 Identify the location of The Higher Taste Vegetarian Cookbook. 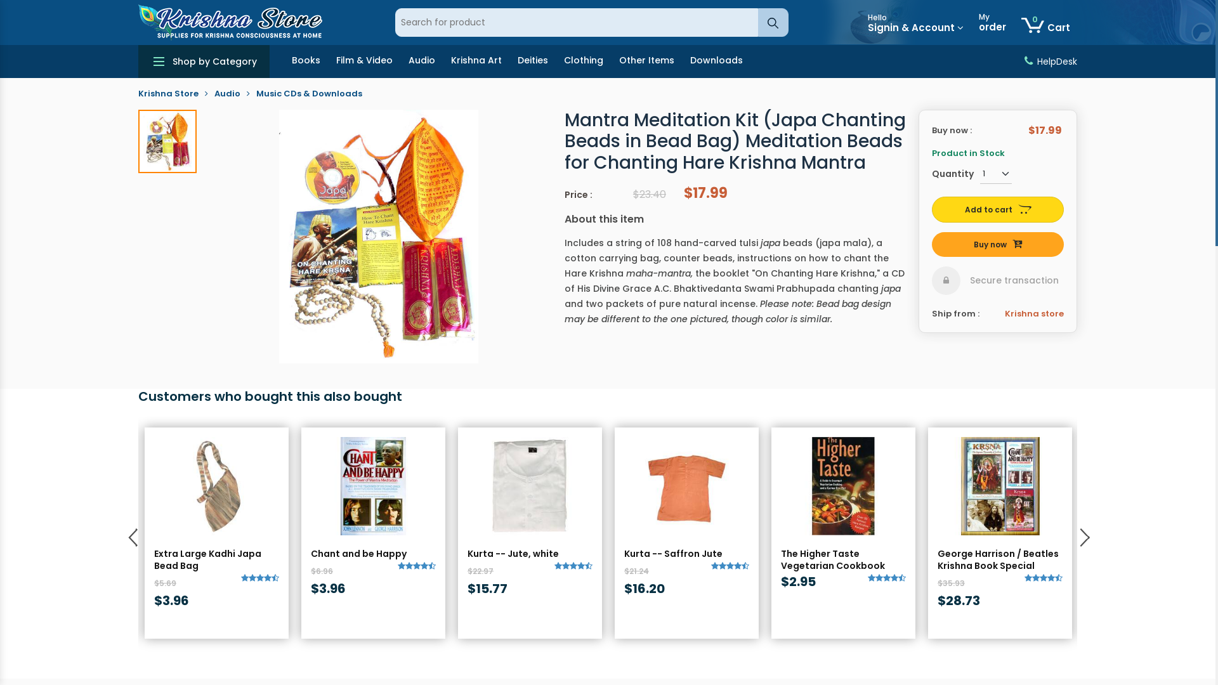
(844, 486).